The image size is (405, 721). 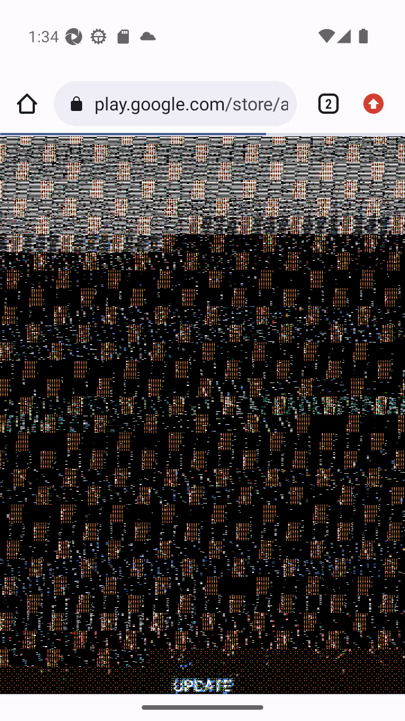 What do you see at coordinates (79, 104) in the screenshot?
I see `Connection is secure` at bounding box center [79, 104].